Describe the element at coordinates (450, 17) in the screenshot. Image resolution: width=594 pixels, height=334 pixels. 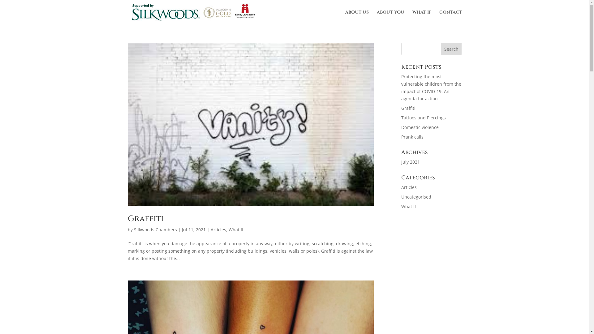
I see `CONTACT` at that location.